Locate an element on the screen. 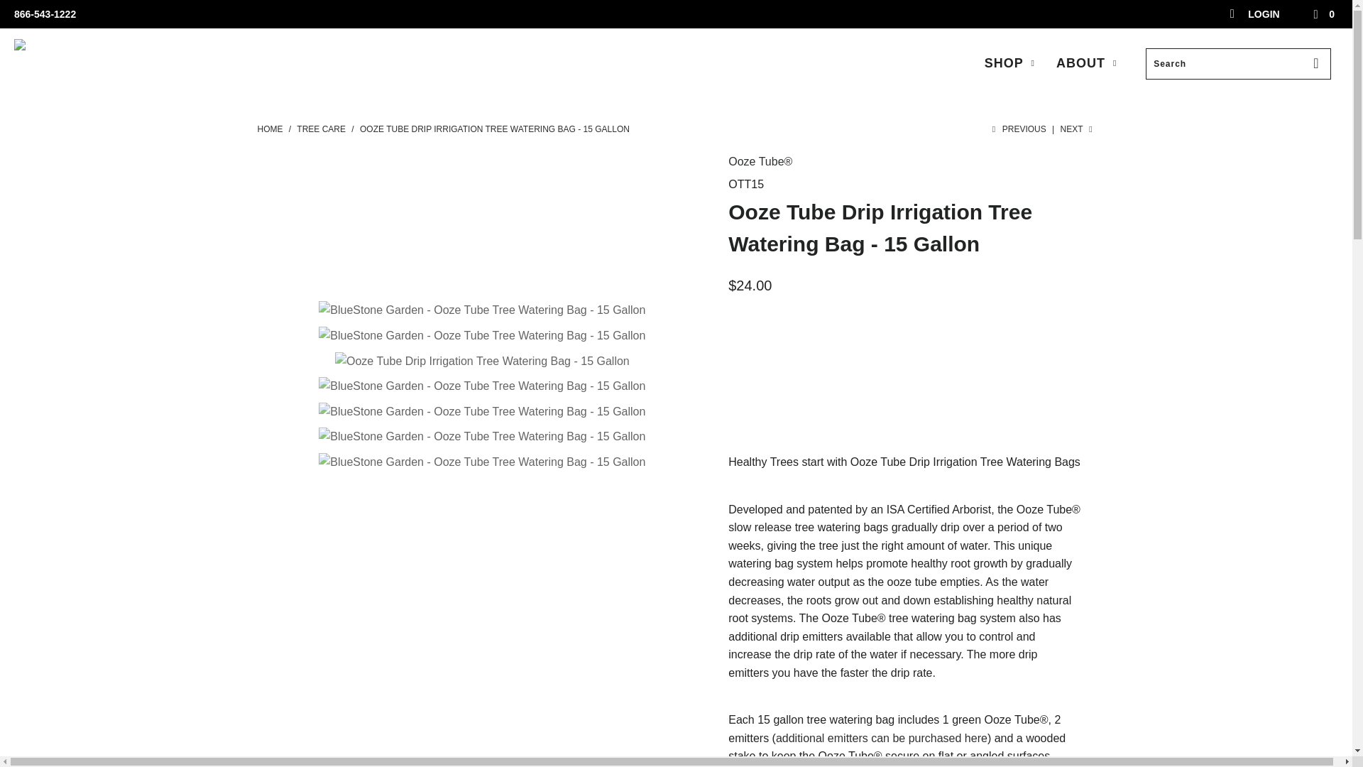 This screenshot has width=1363, height=767. 866-543-1222 is located at coordinates (45, 14).